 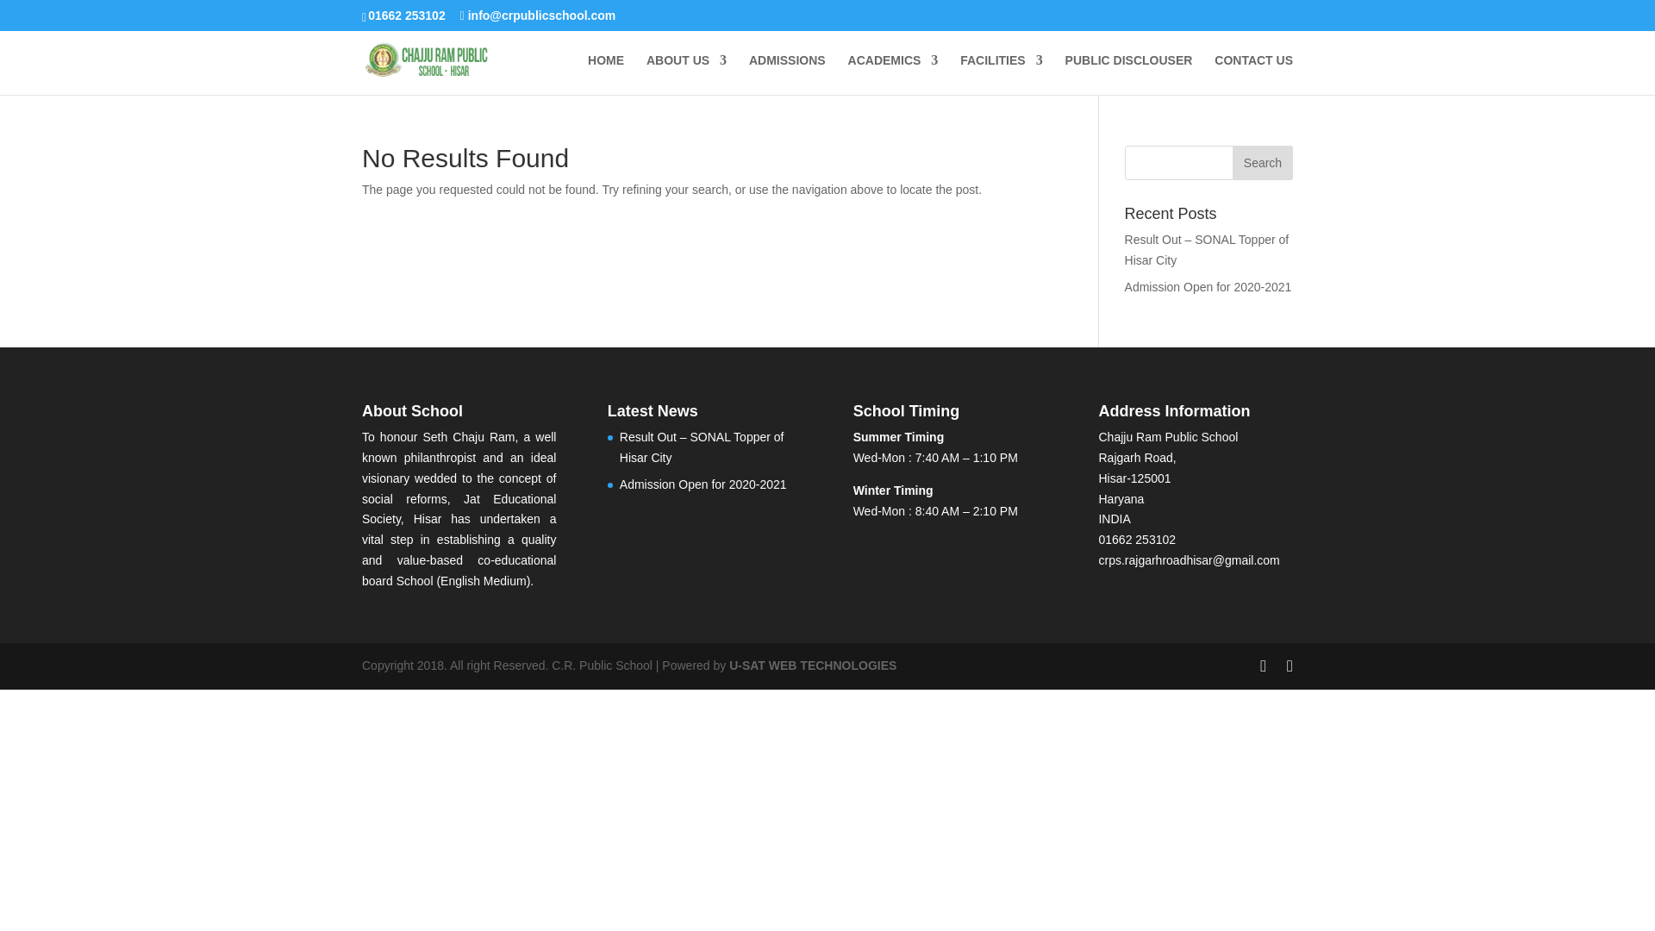 I want to click on HOME, so click(x=605, y=74).